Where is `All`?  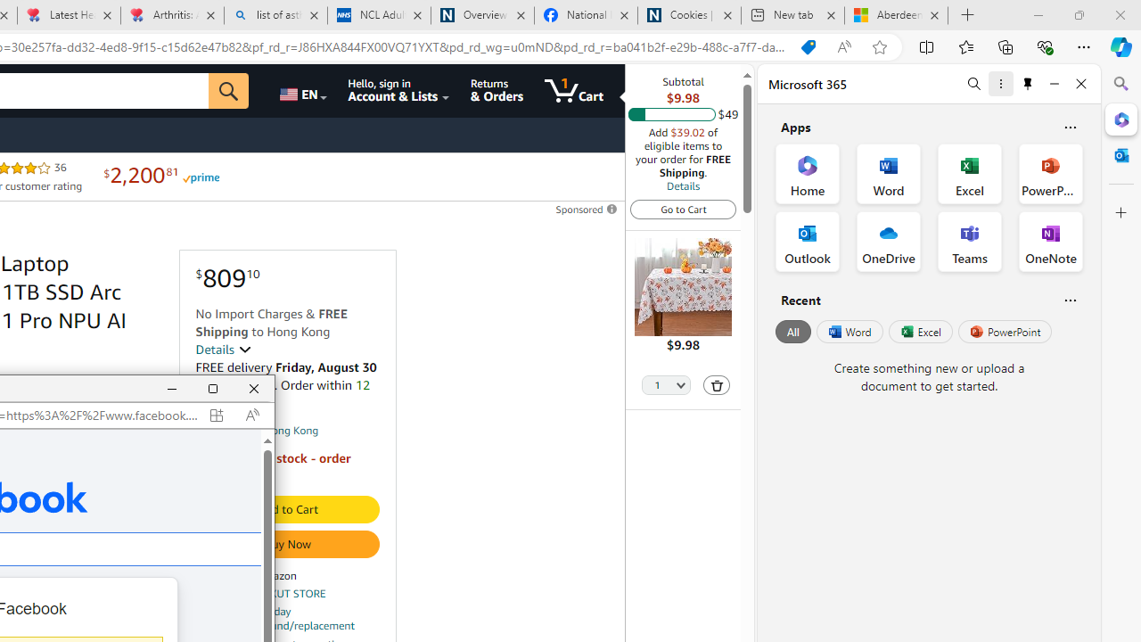
All is located at coordinates (793, 332).